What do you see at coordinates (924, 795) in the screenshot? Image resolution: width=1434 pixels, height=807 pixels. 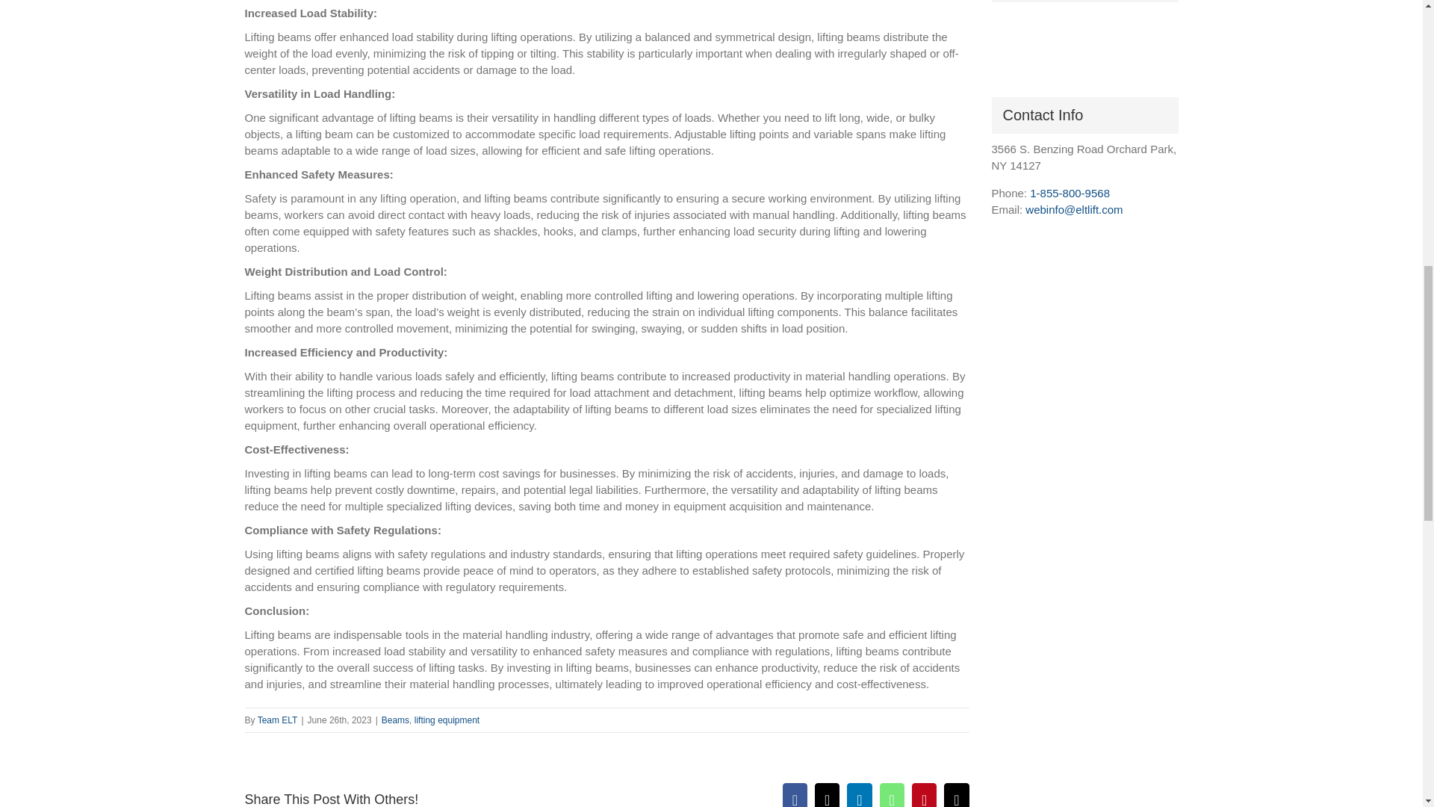 I see `Pinterest` at bounding box center [924, 795].